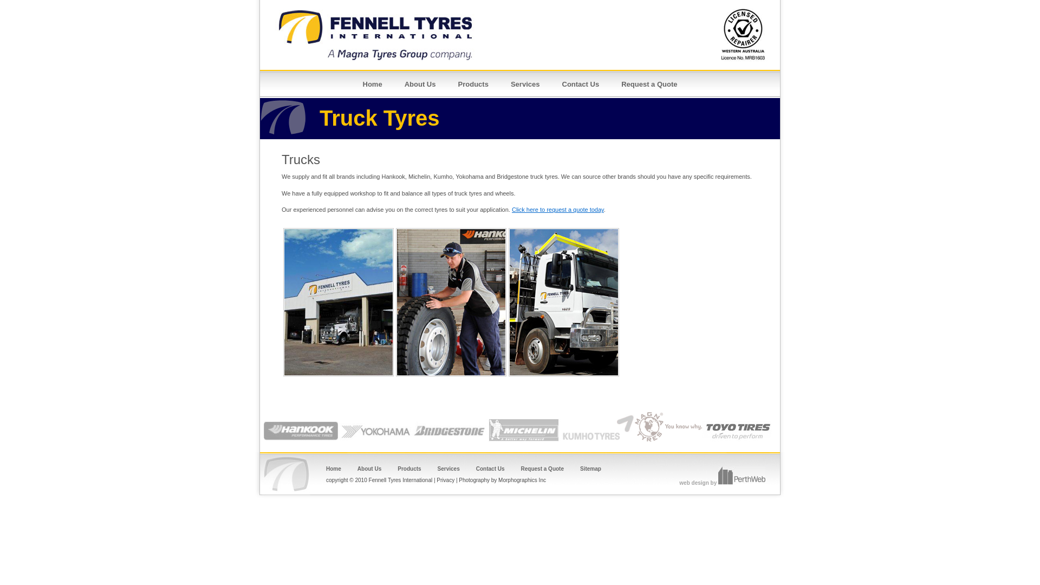 The image size is (1040, 585). What do you see at coordinates (372, 84) in the screenshot?
I see `Home` at bounding box center [372, 84].